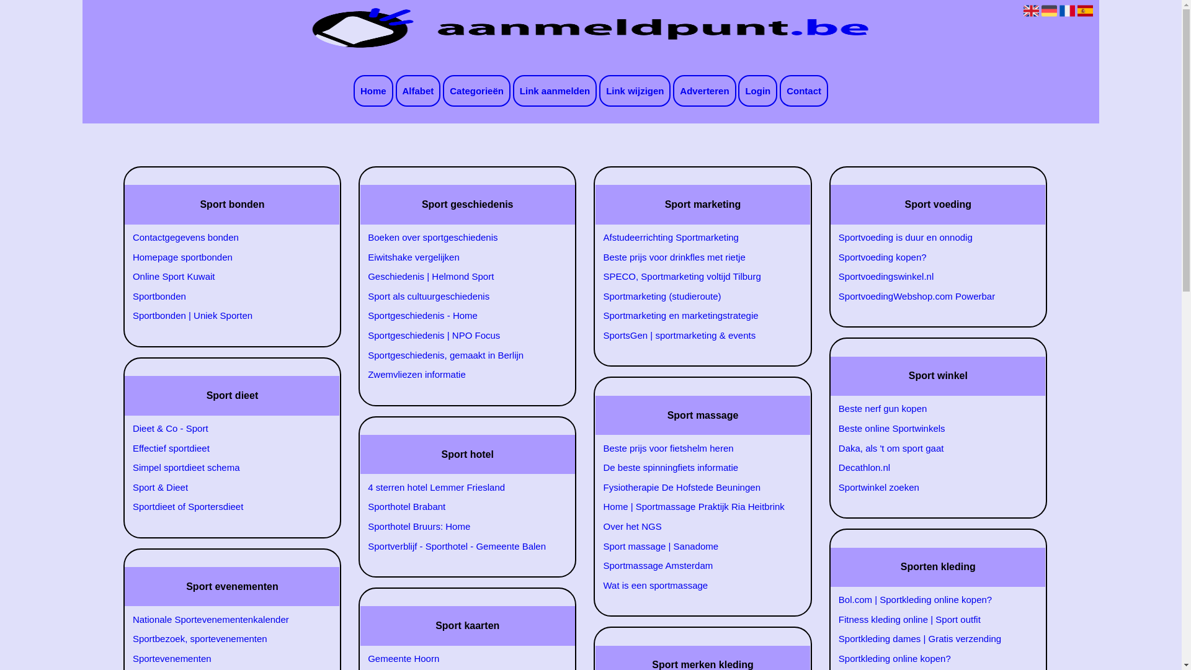 The image size is (1191, 670). I want to click on Bol.com | Sportkleding online kopen?, so click(931, 600).